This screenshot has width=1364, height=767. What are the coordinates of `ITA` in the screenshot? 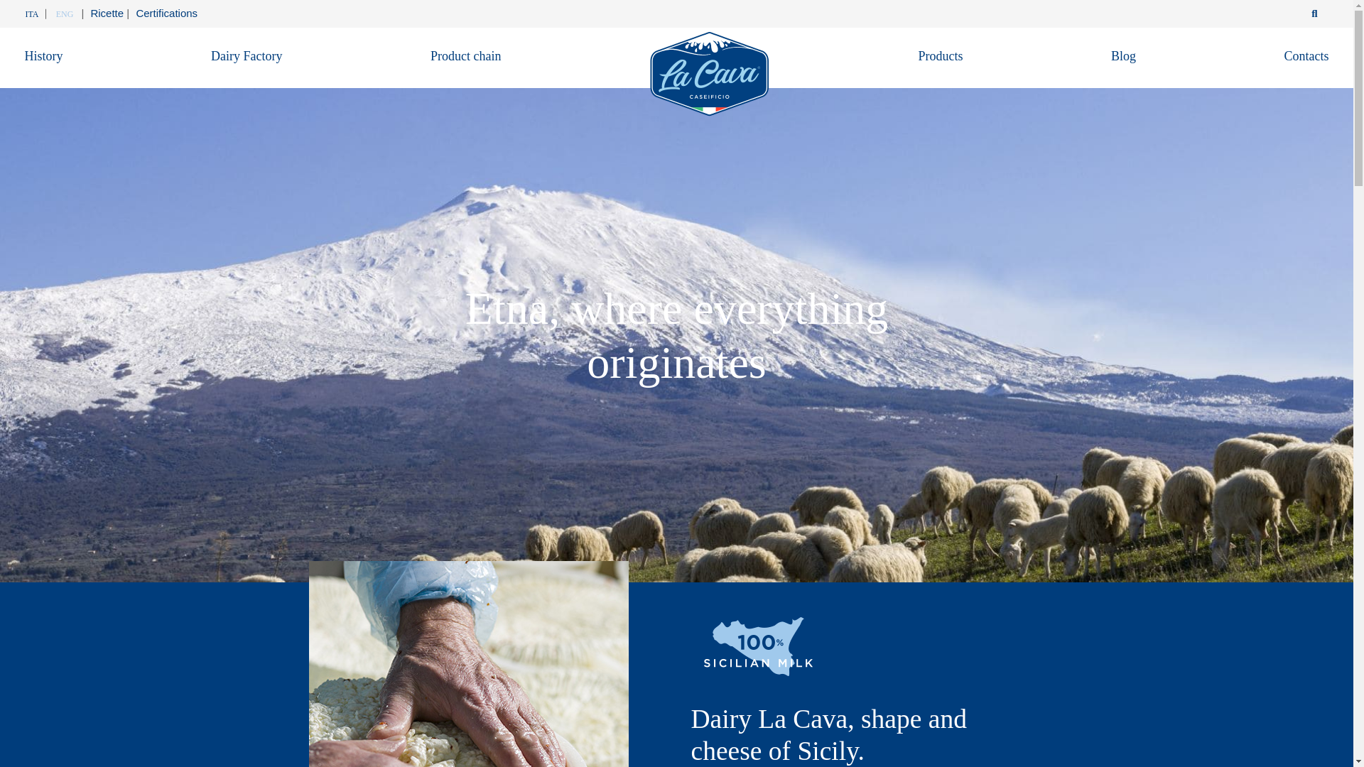 It's located at (36, 14).